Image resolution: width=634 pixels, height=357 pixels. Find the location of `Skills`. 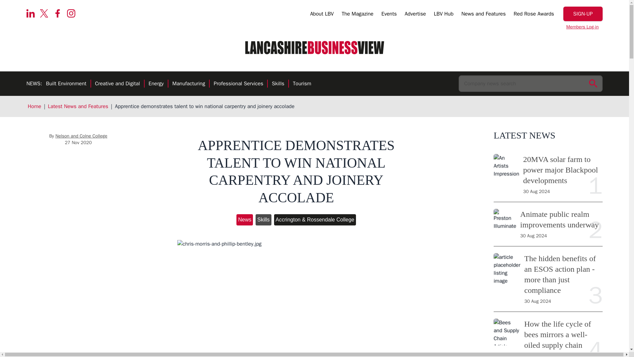

Skills is located at coordinates (278, 84).